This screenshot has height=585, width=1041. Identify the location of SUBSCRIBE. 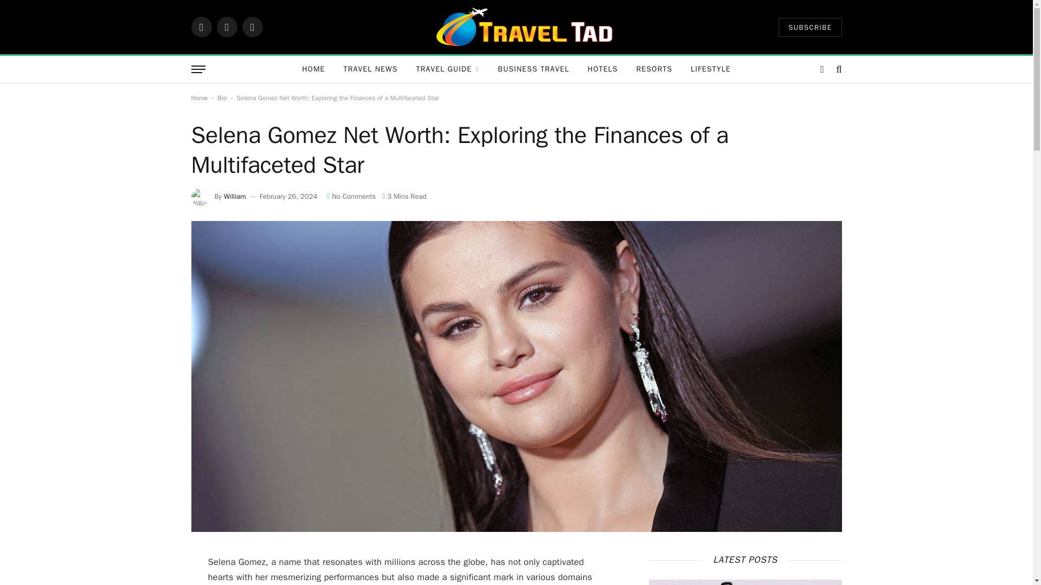
(810, 27).